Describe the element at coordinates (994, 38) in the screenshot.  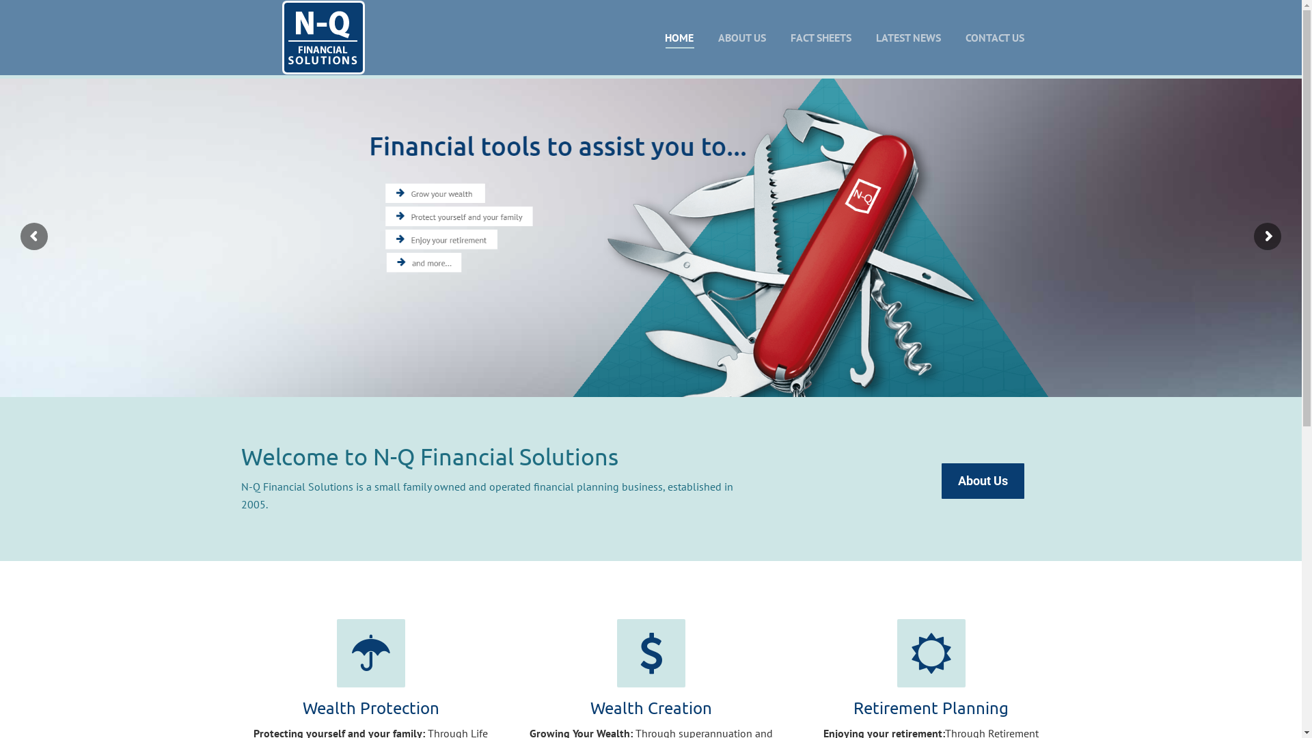
I see `CONTACT US` at that location.